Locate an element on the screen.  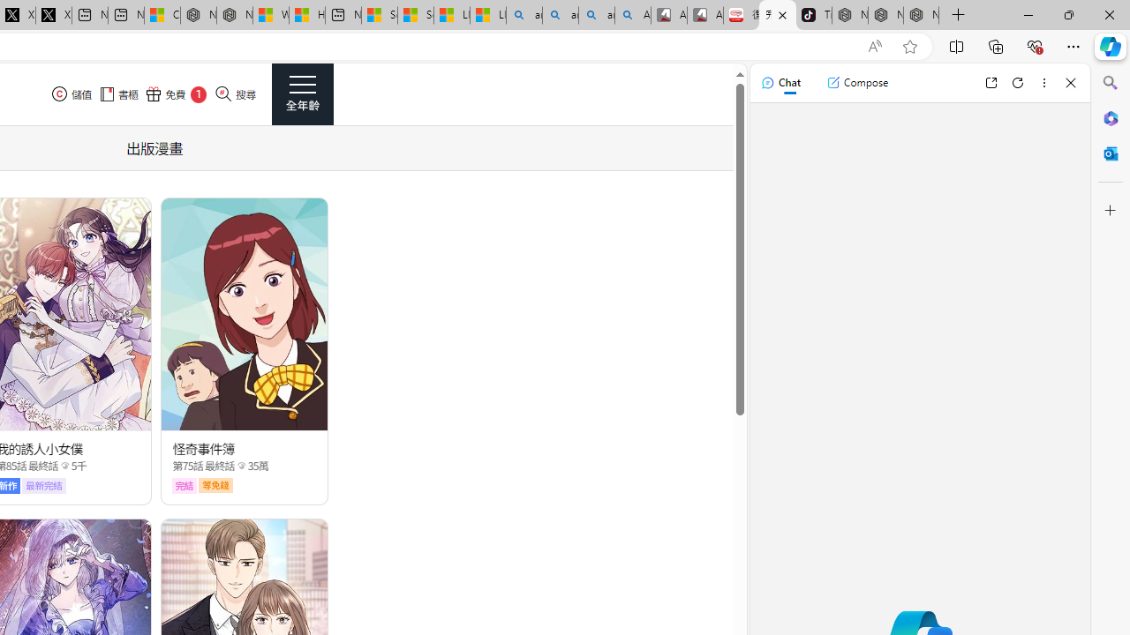
Chat is located at coordinates (780, 83).